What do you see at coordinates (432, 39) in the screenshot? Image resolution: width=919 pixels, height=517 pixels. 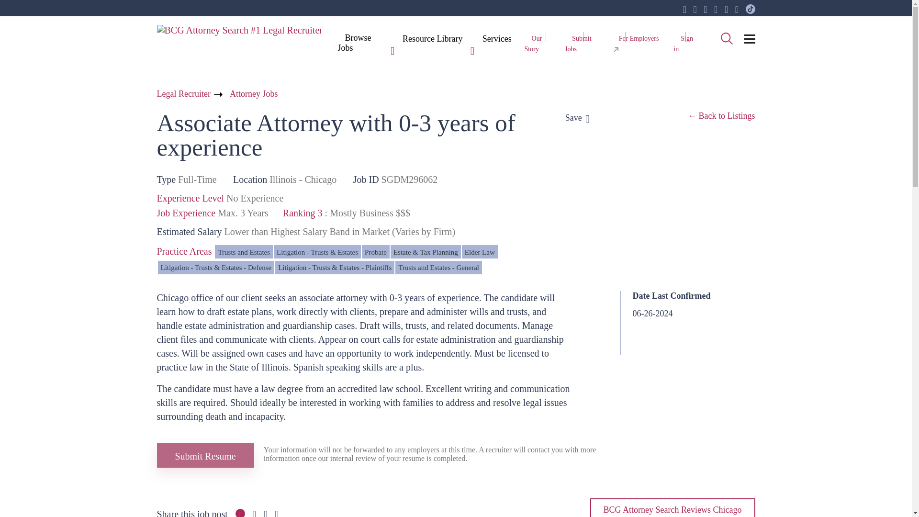 I see `Resource Library` at bounding box center [432, 39].